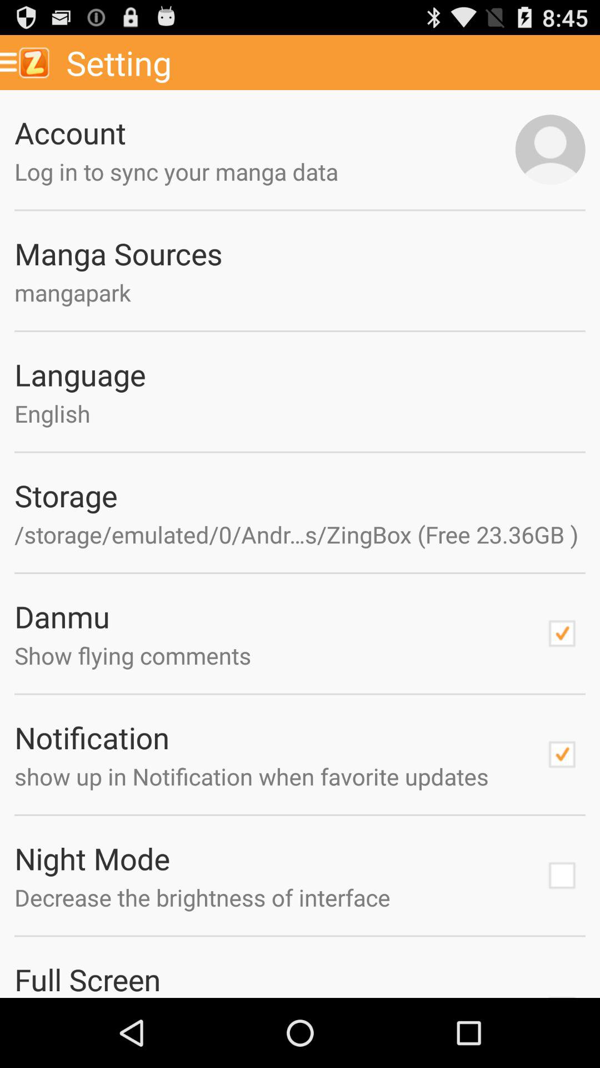 Image resolution: width=600 pixels, height=1068 pixels. What do you see at coordinates (562, 754) in the screenshot?
I see `toggle notifications` at bounding box center [562, 754].